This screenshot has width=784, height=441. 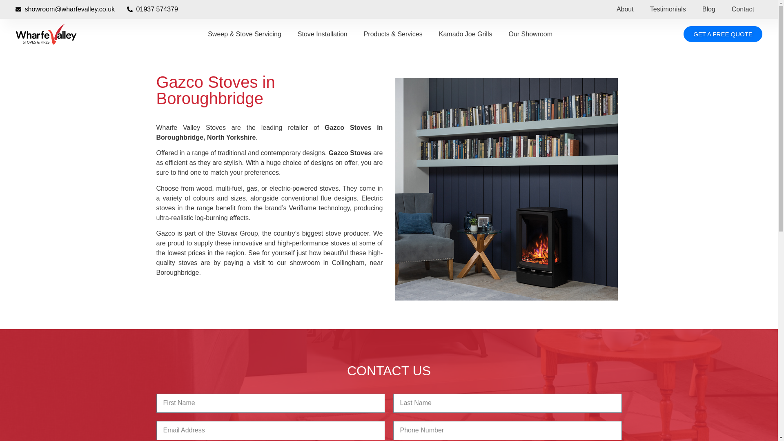 What do you see at coordinates (244, 33) in the screenshot?
I see `Stove Servicing` at bounding box center [244, 33].